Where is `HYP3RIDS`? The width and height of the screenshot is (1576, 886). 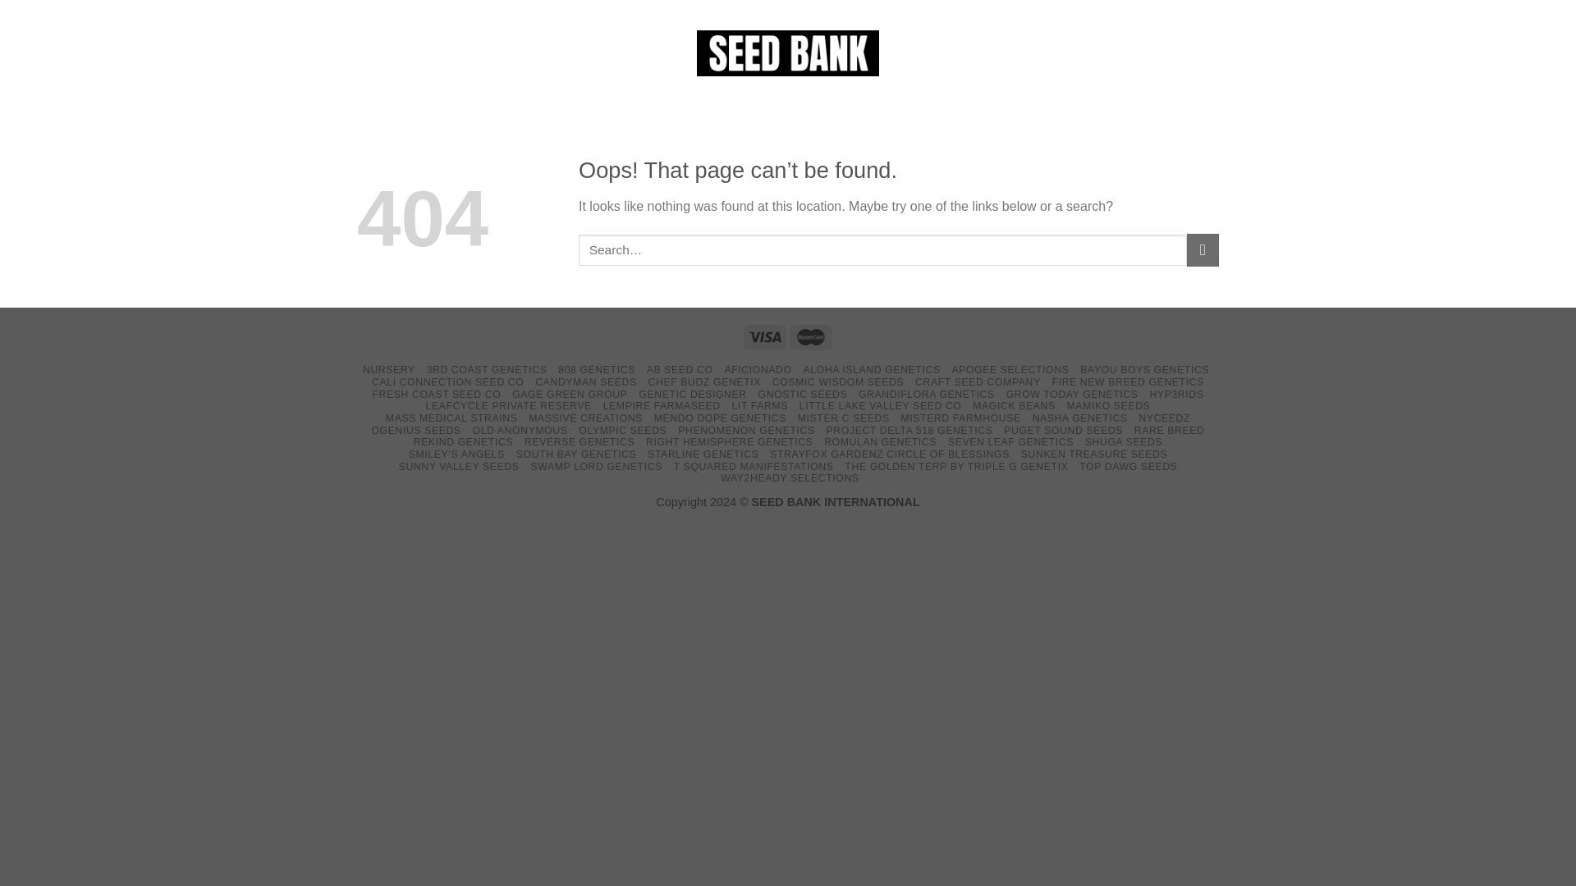 HYP3RIDS is located at coordinates (1175, 395).